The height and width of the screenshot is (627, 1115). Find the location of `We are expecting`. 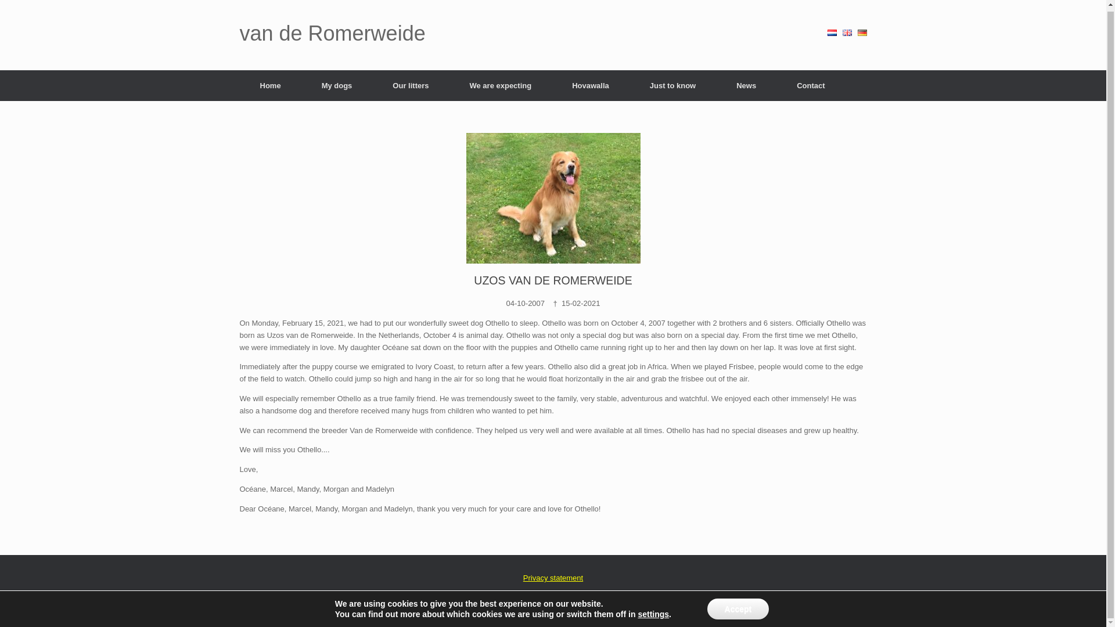

We are expecting is located at coordinates (501, 85).